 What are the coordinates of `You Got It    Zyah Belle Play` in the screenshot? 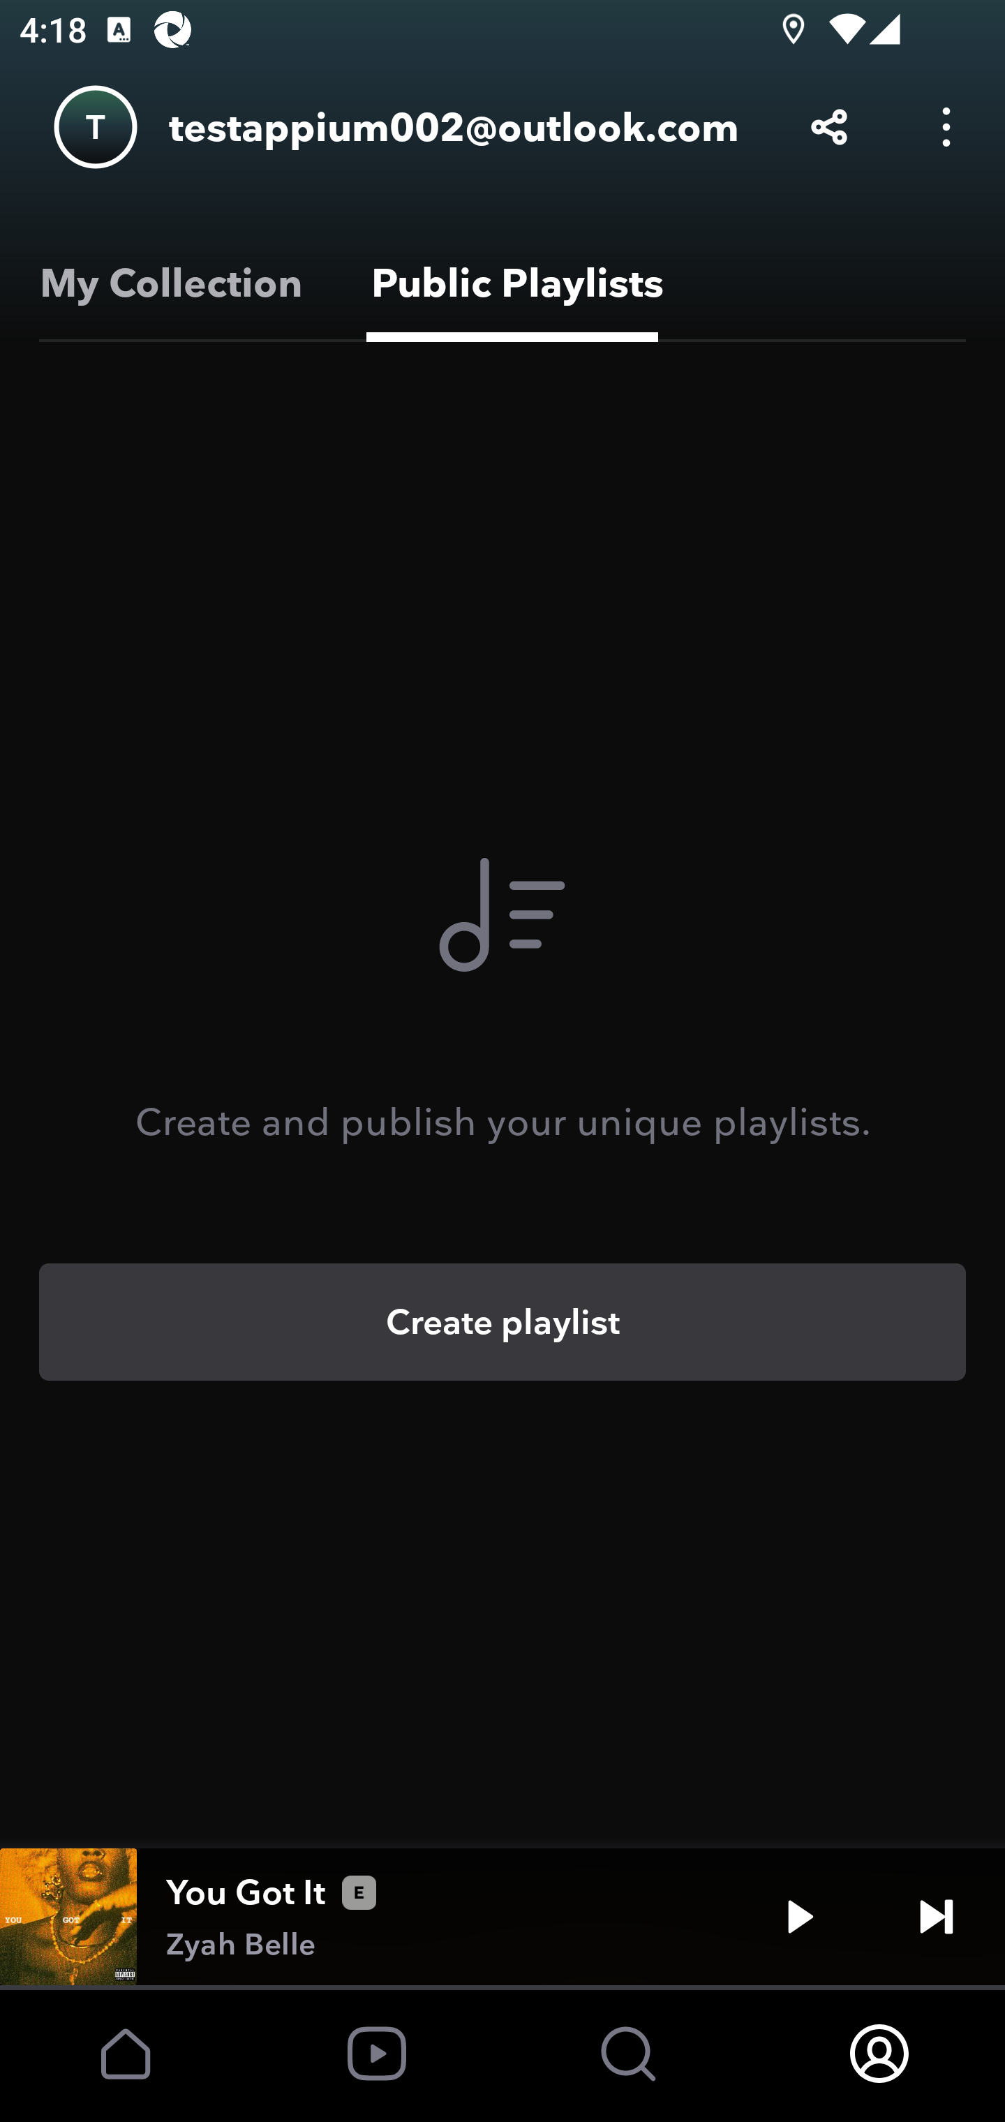 It's located at (502, 1917).